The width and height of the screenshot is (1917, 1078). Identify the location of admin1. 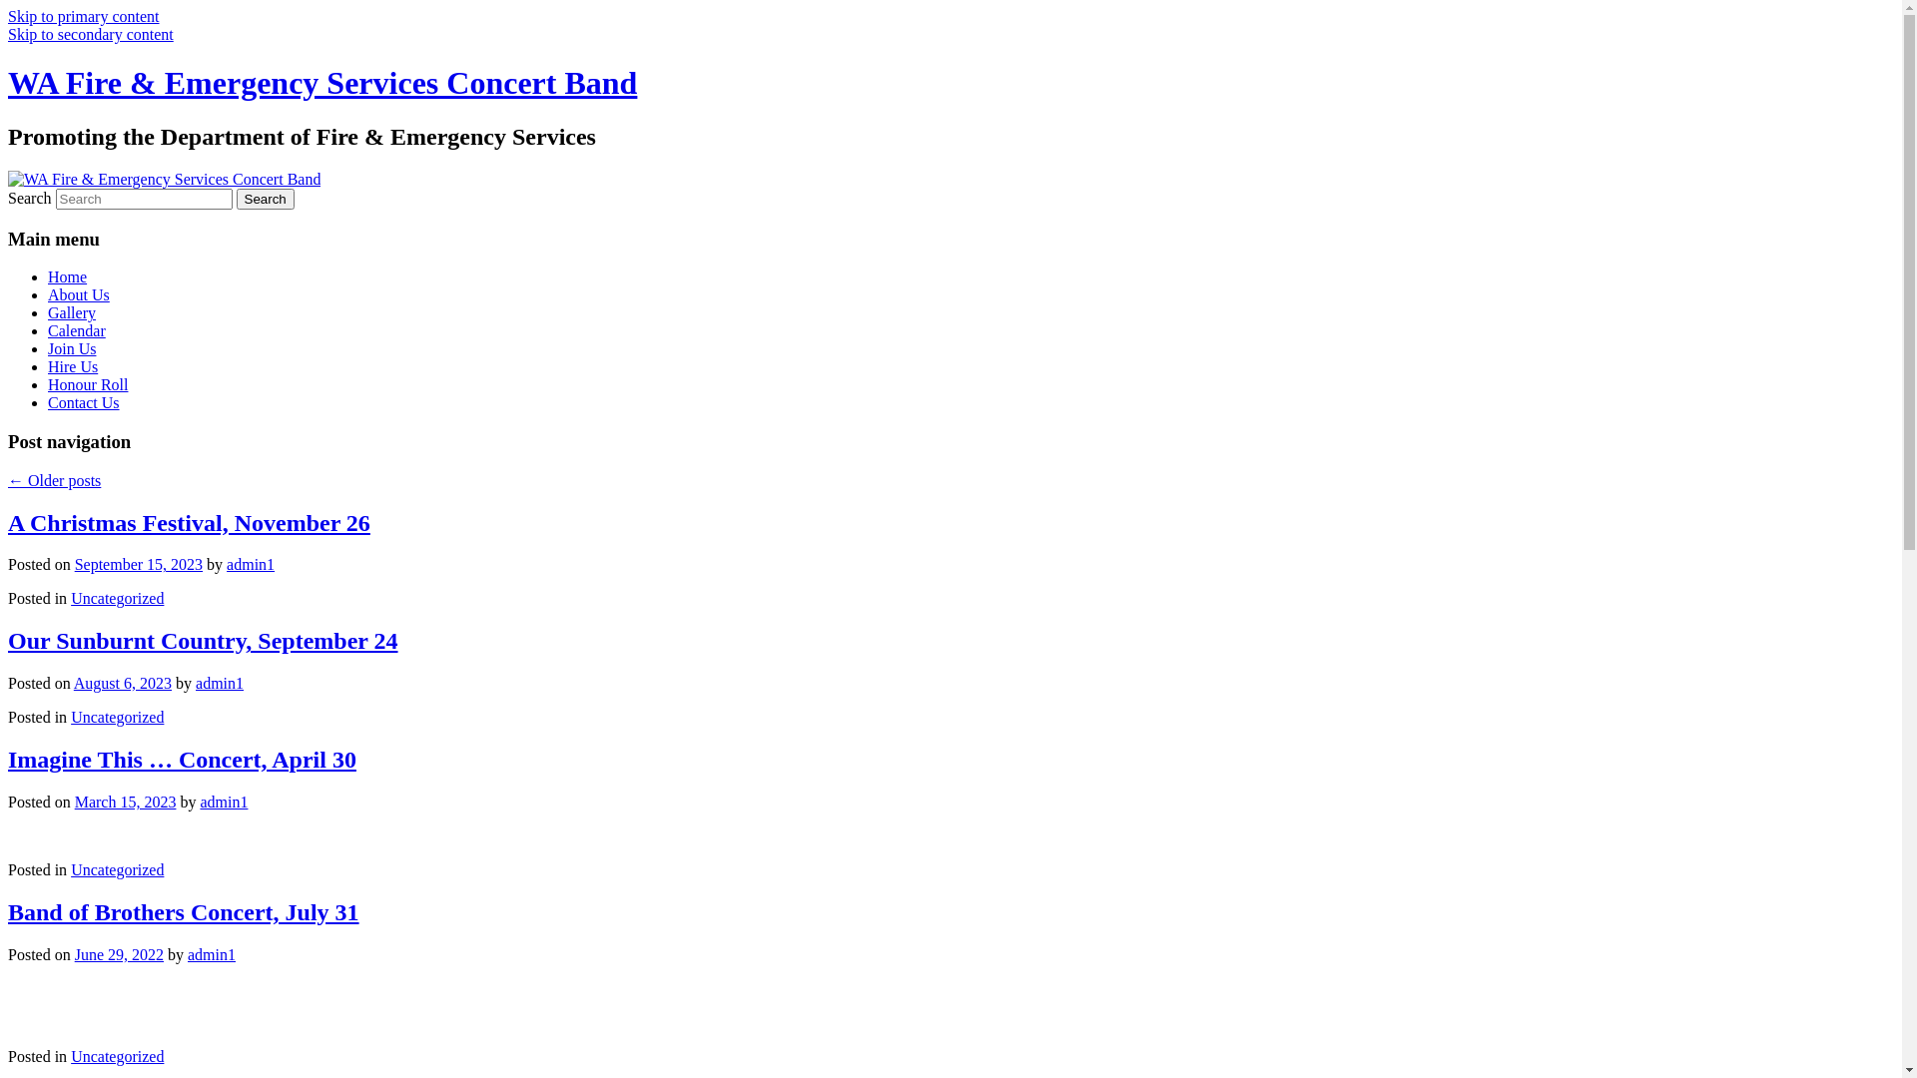
(224, 803).